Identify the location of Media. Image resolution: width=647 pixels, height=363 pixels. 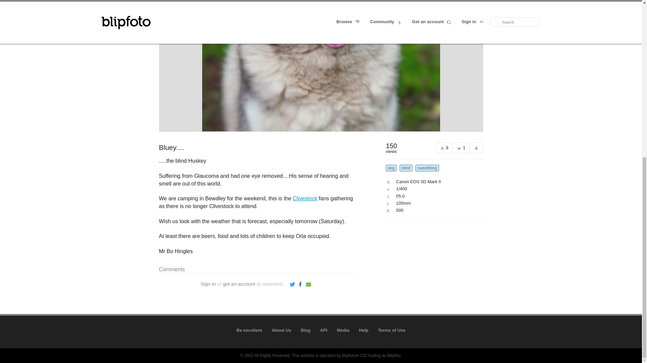
(343, 330).